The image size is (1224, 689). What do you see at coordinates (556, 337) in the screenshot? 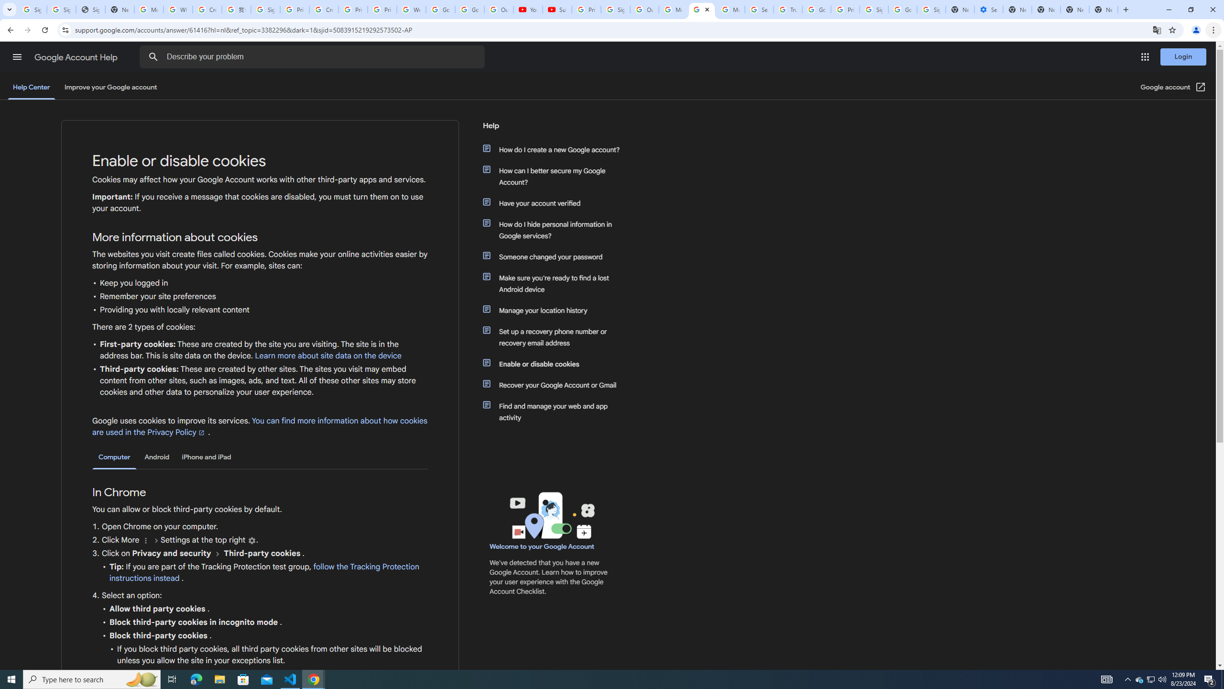
I see `Set up a recovery phone number or recovery email address` at bounding box center [556, 337].